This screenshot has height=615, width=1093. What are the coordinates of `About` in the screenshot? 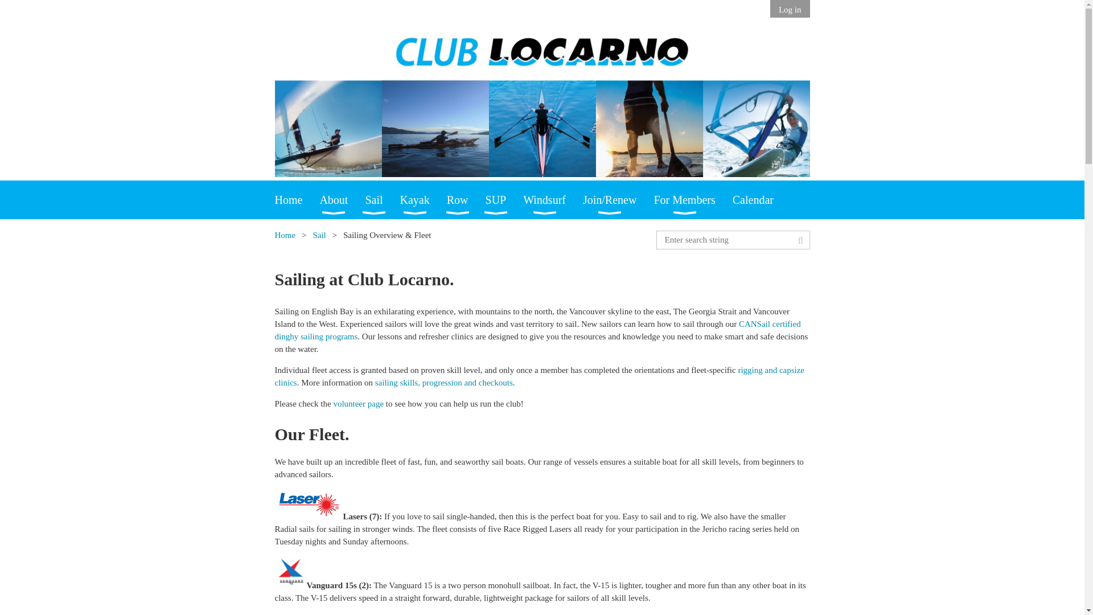 It's located at (342, 199).